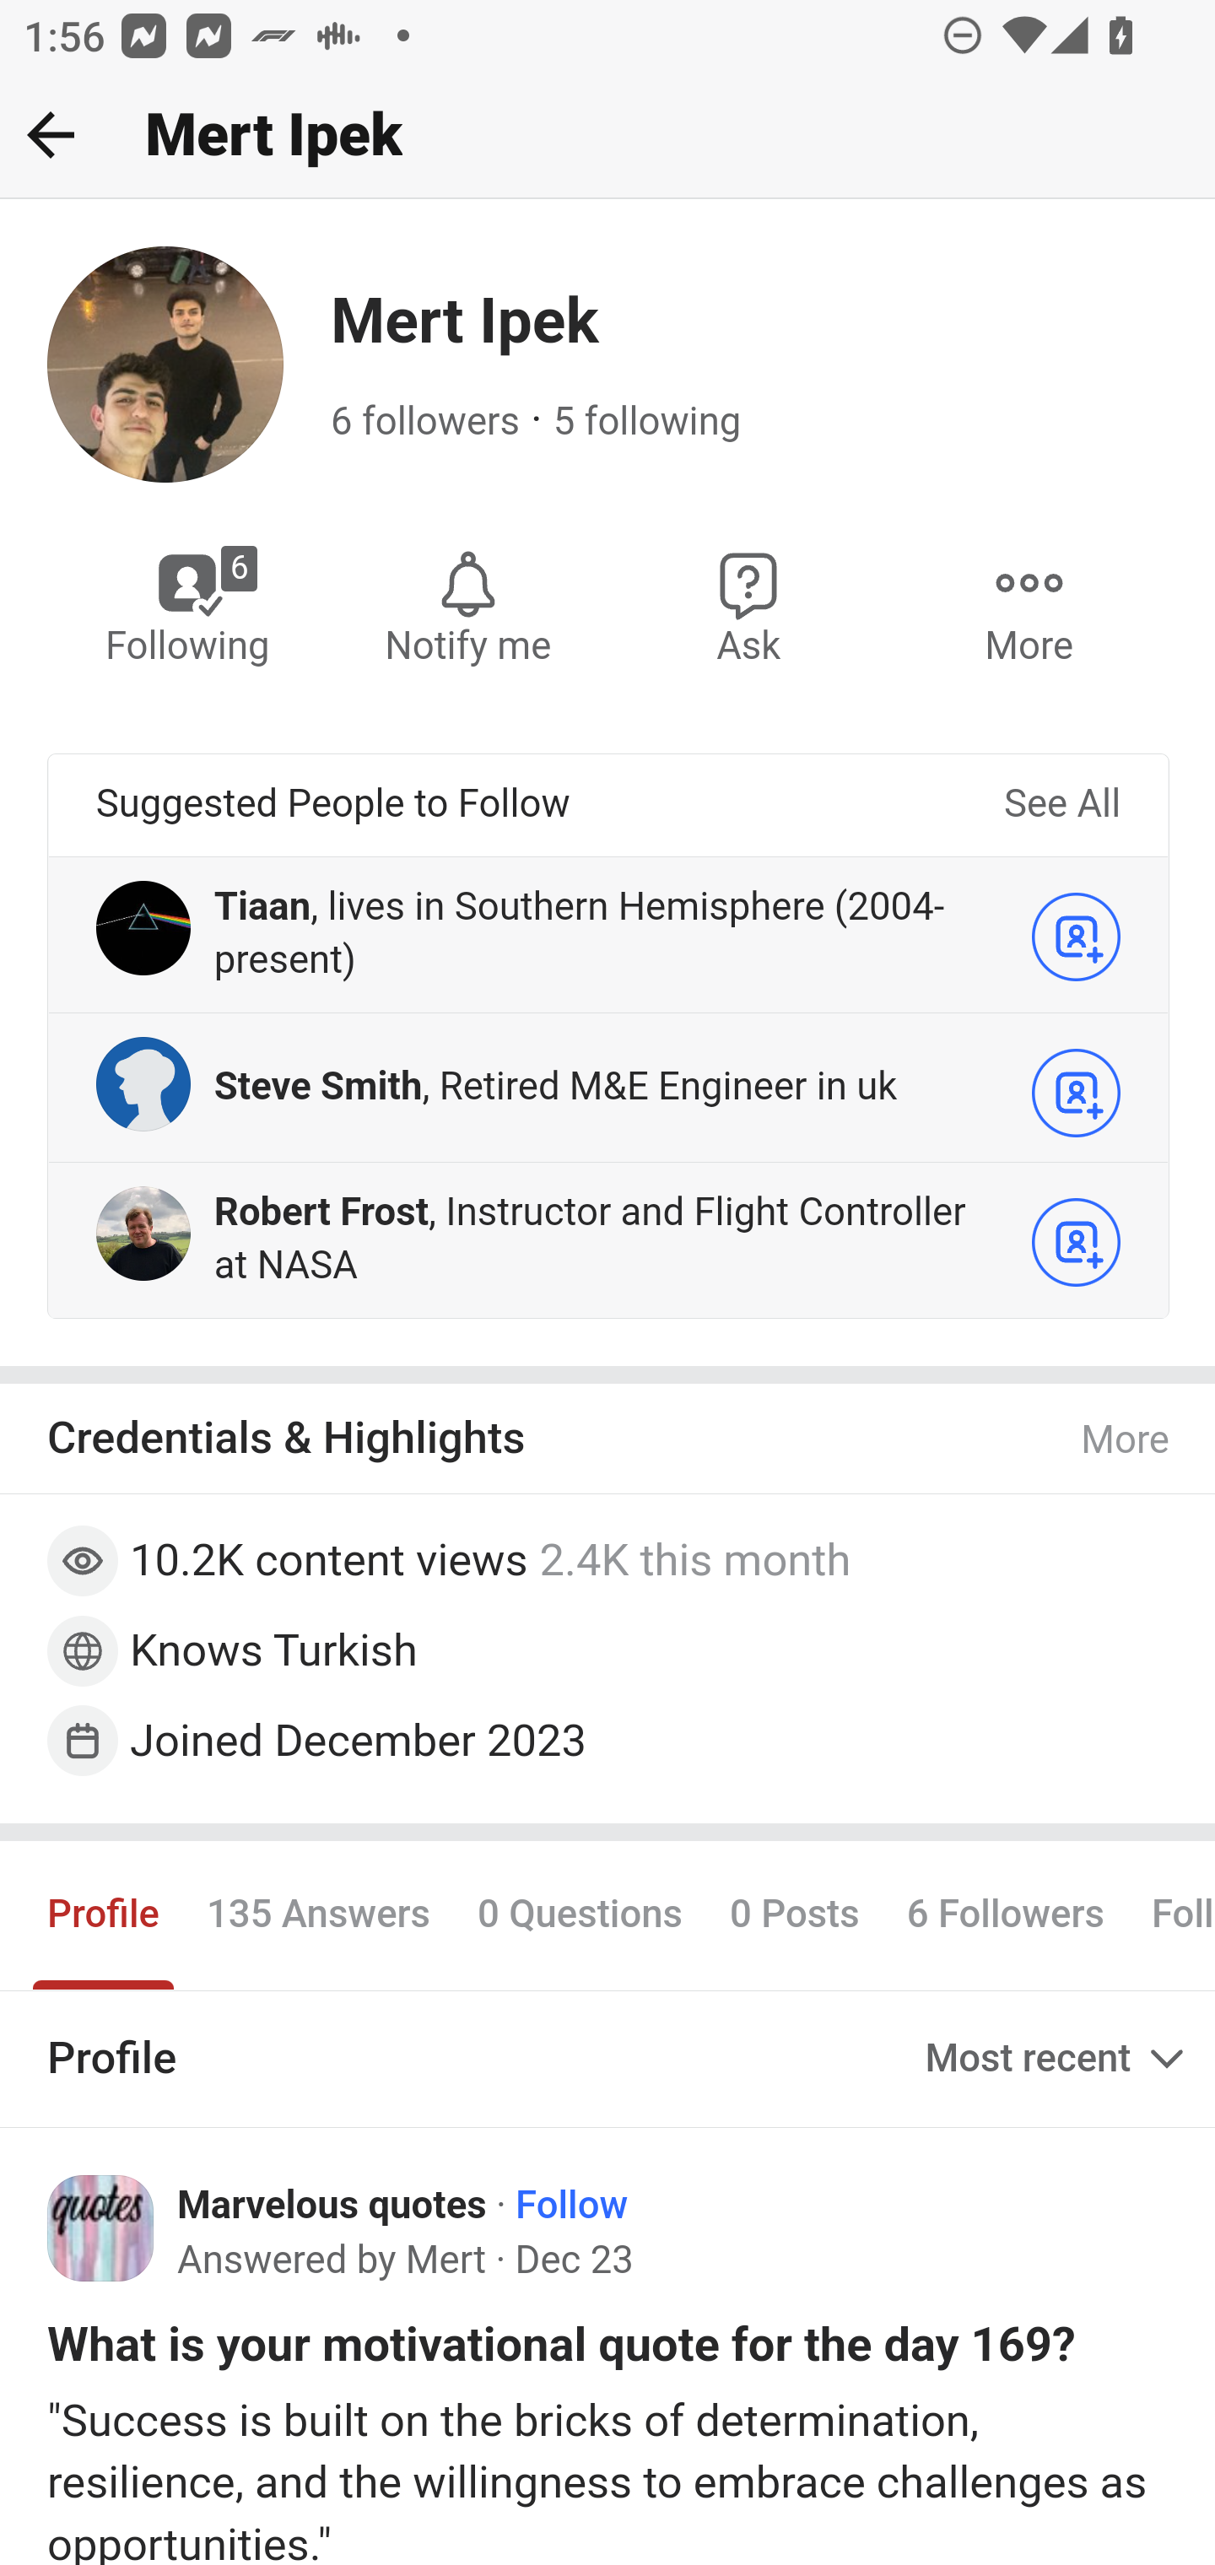  Describe the element at coordinates (749, 606) in the screenshot. I see `Ask` at that location.